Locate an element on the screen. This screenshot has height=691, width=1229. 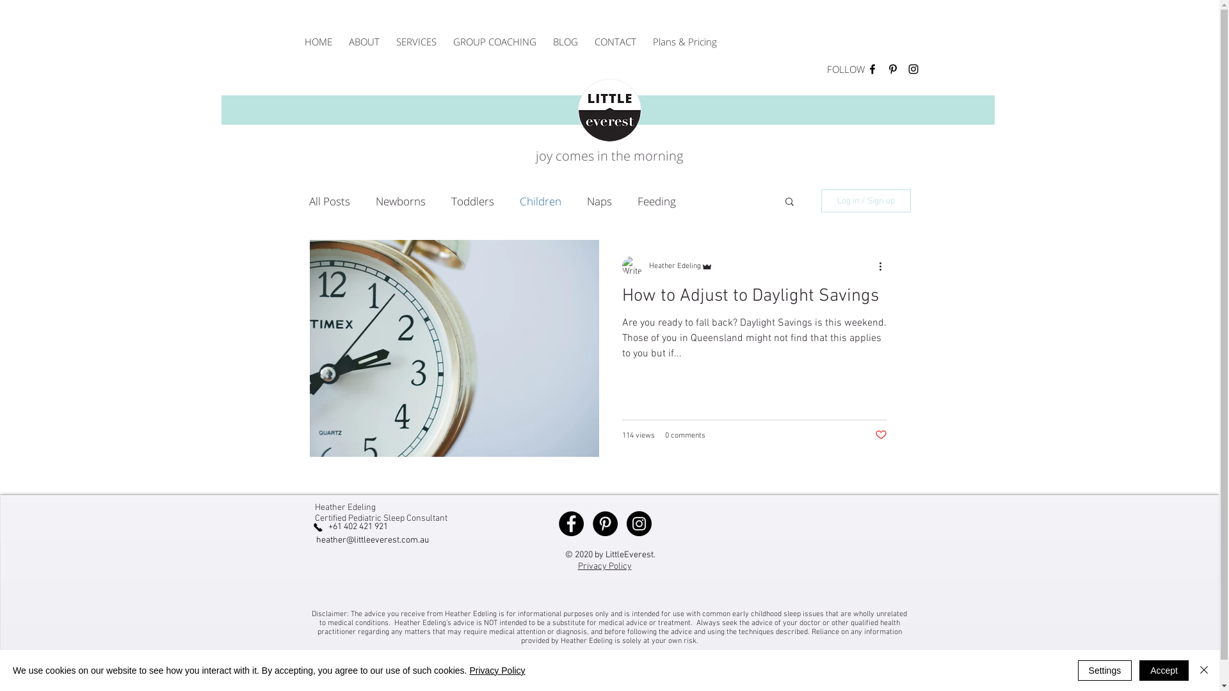
GROUP COACHING is located at coordinates (494, 42).